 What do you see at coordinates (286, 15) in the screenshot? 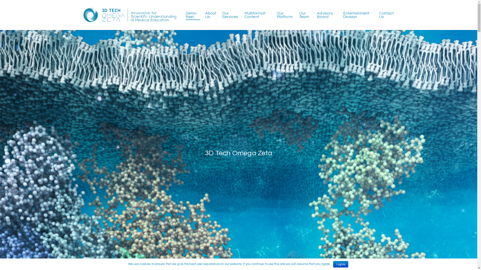
I see `Our Platform` at bounding box center [286, 15].